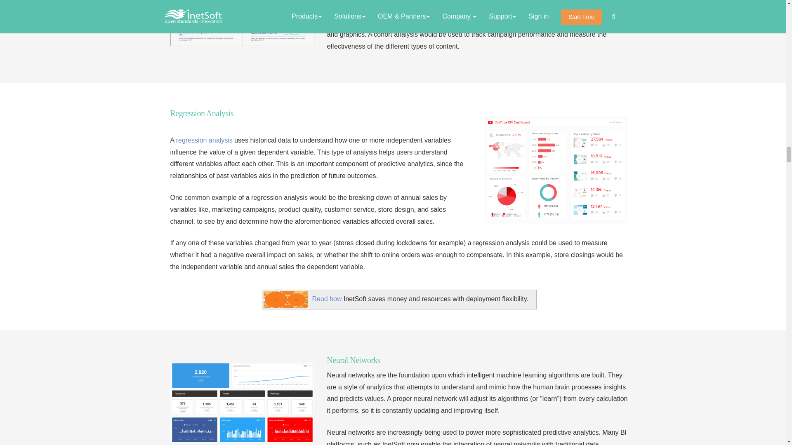 The width and height of the screenshot is (792, 445). Describe the element at coordinates (327, 299) in the screenshot. I see `Read the reasons InetSoft is cost-effective` at that location.